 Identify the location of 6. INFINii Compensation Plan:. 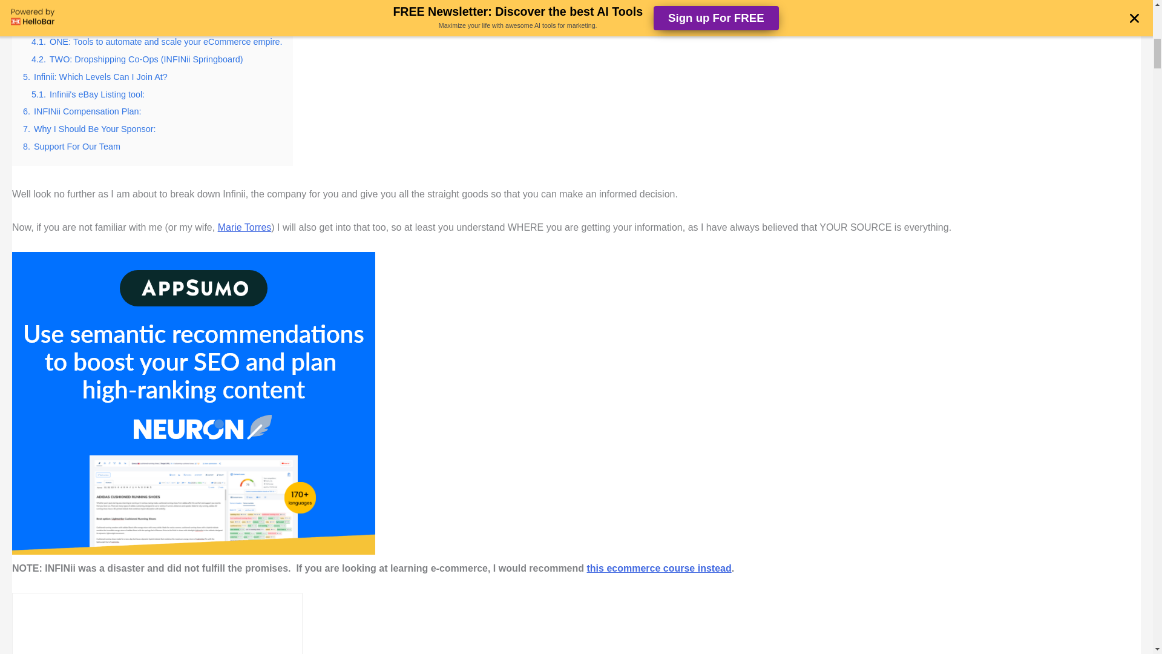
(82, 111).